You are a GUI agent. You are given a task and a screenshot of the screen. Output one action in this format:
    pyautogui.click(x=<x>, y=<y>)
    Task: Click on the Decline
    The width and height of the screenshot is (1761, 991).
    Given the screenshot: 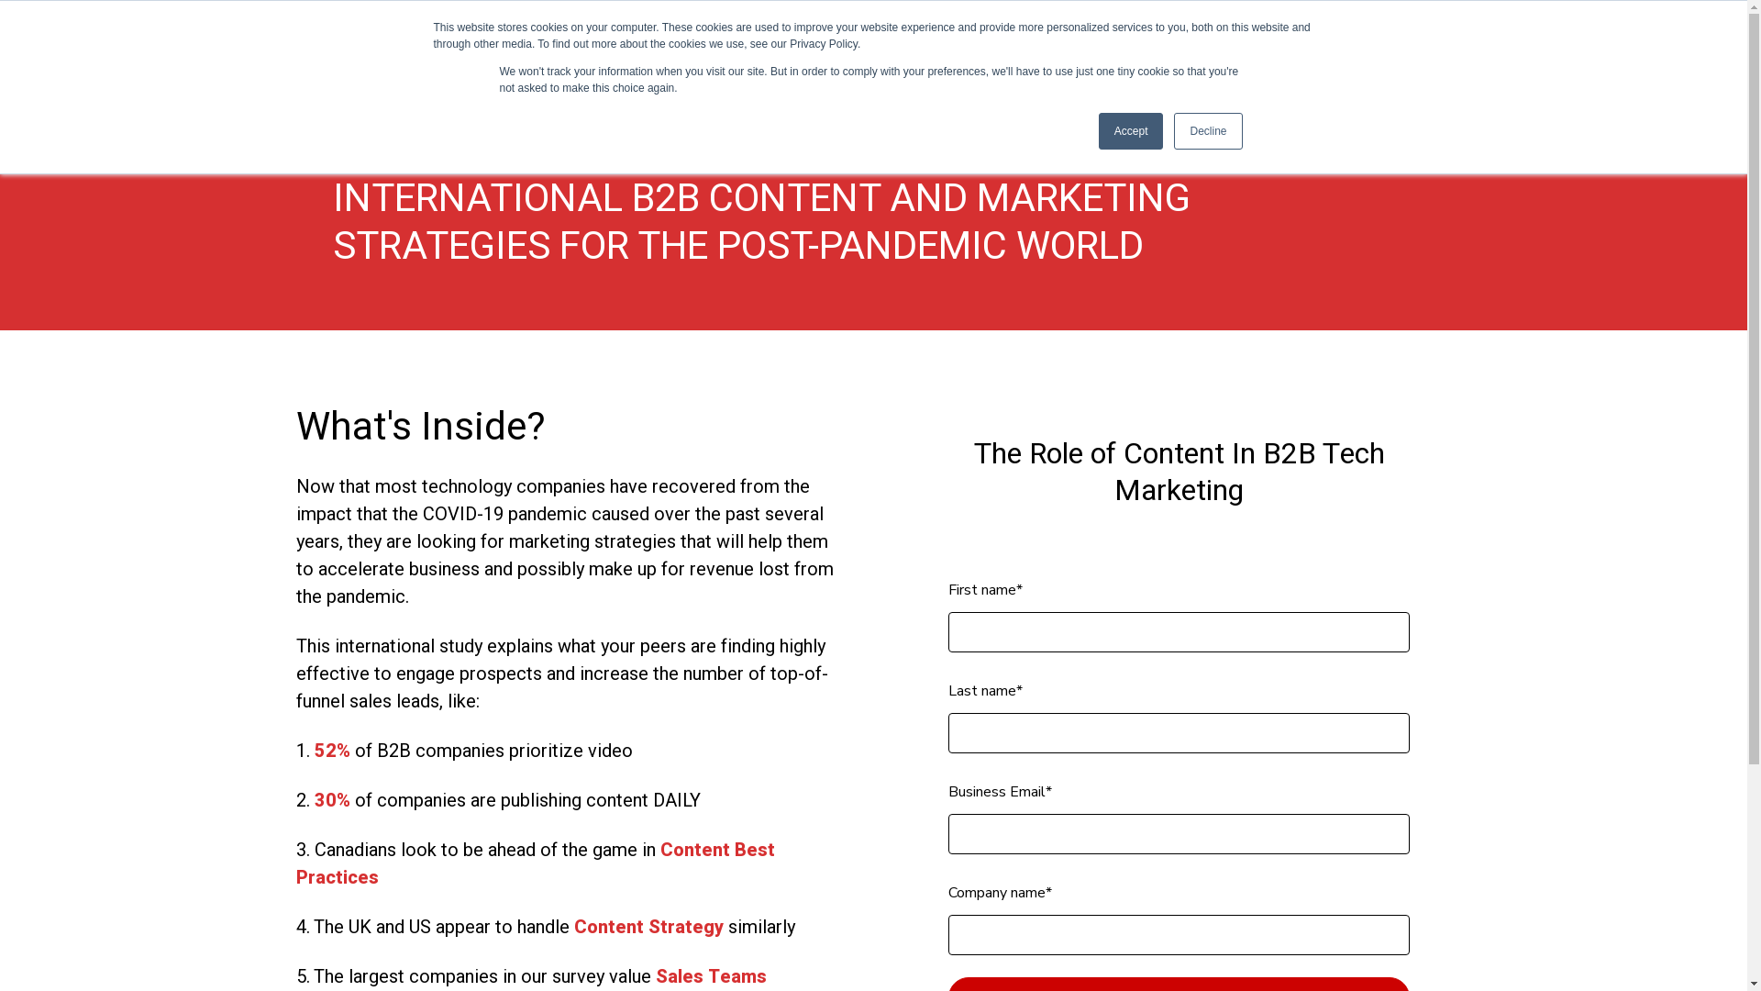 What is the action you would take?
    pyautogui.click(x=1208, y=131)
    